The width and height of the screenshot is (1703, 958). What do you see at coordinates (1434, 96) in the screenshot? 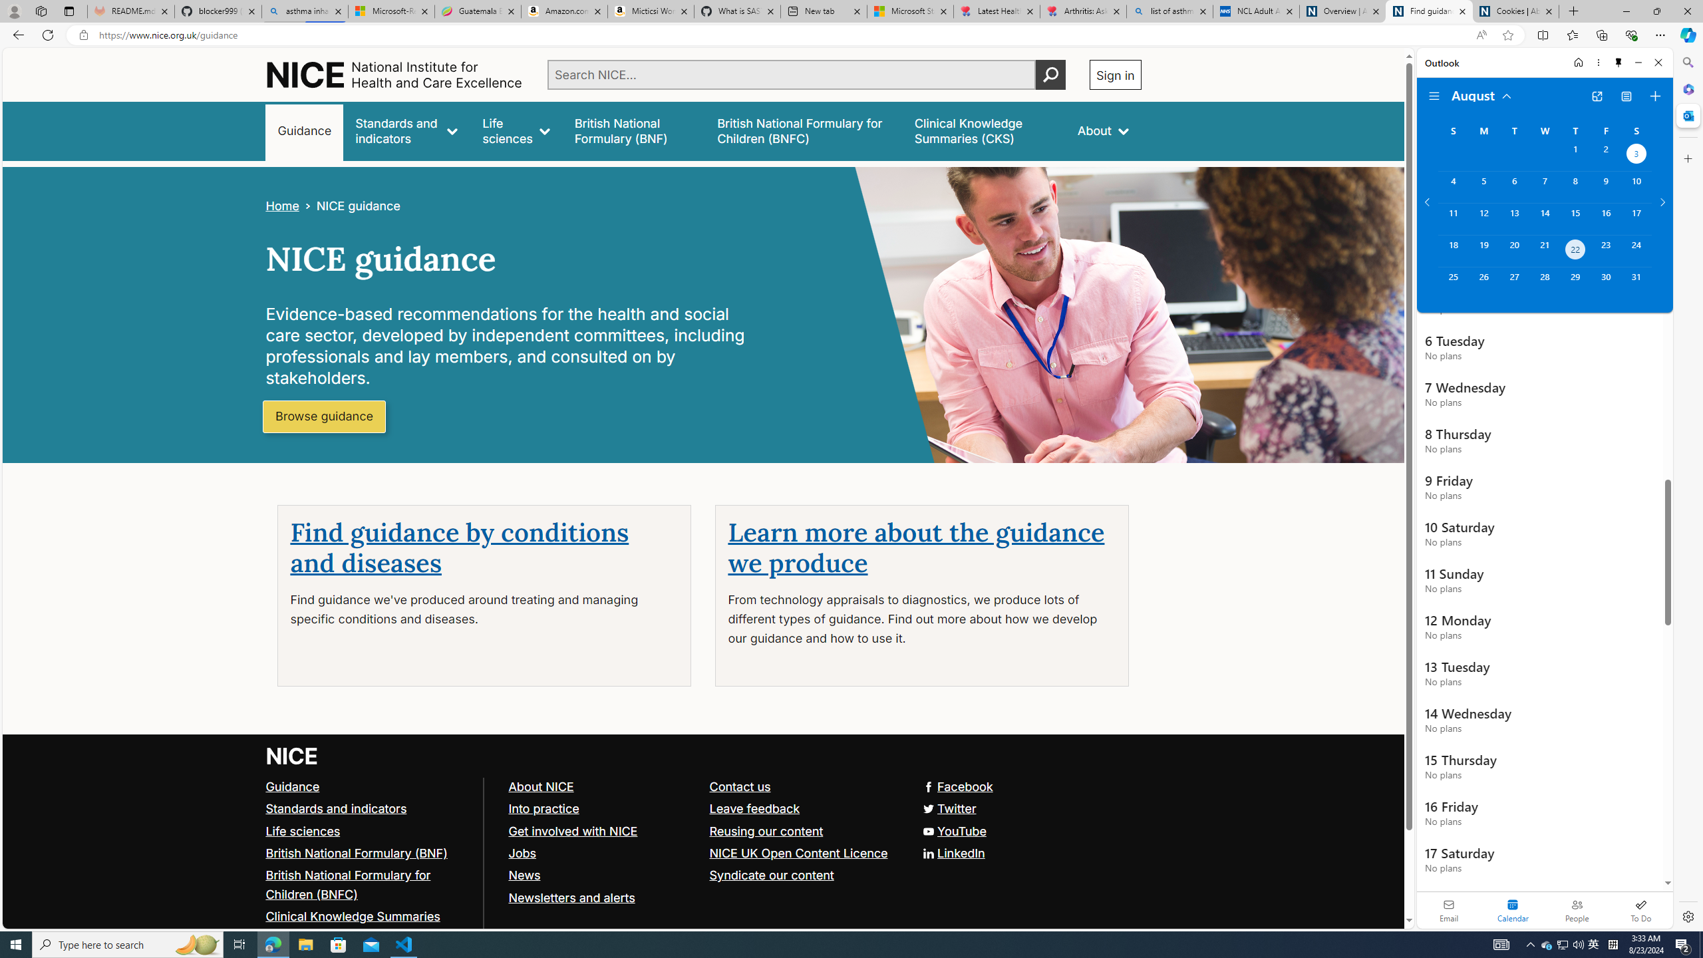
I see `Folder navigation` at bounding box center [1434, 96].